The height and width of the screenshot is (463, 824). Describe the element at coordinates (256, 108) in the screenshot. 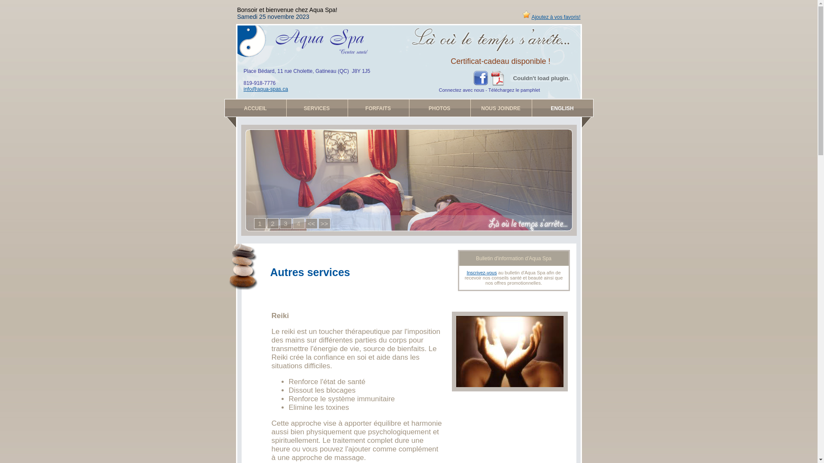

I see `ACCUEIL` at that location.